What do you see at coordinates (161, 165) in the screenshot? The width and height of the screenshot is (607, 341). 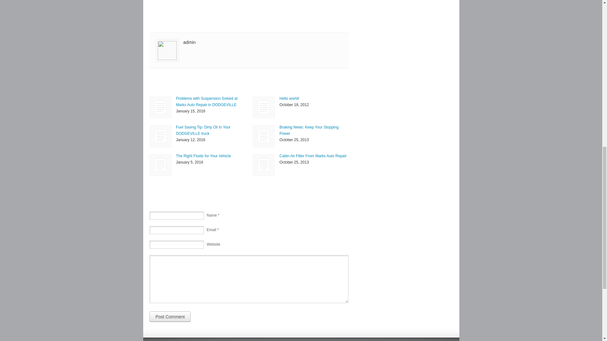 I see `The Right Fluids for Your Vehicle` at bounding box center [161, 165].